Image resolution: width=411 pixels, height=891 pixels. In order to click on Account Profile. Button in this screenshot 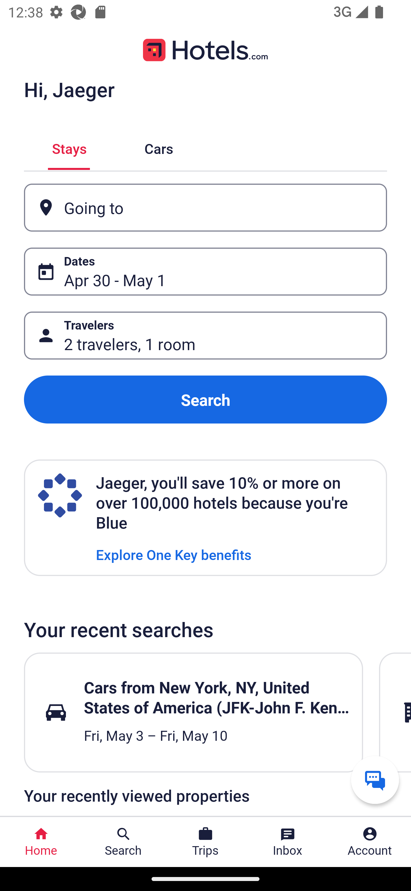, I will do `click(370, 842)`.